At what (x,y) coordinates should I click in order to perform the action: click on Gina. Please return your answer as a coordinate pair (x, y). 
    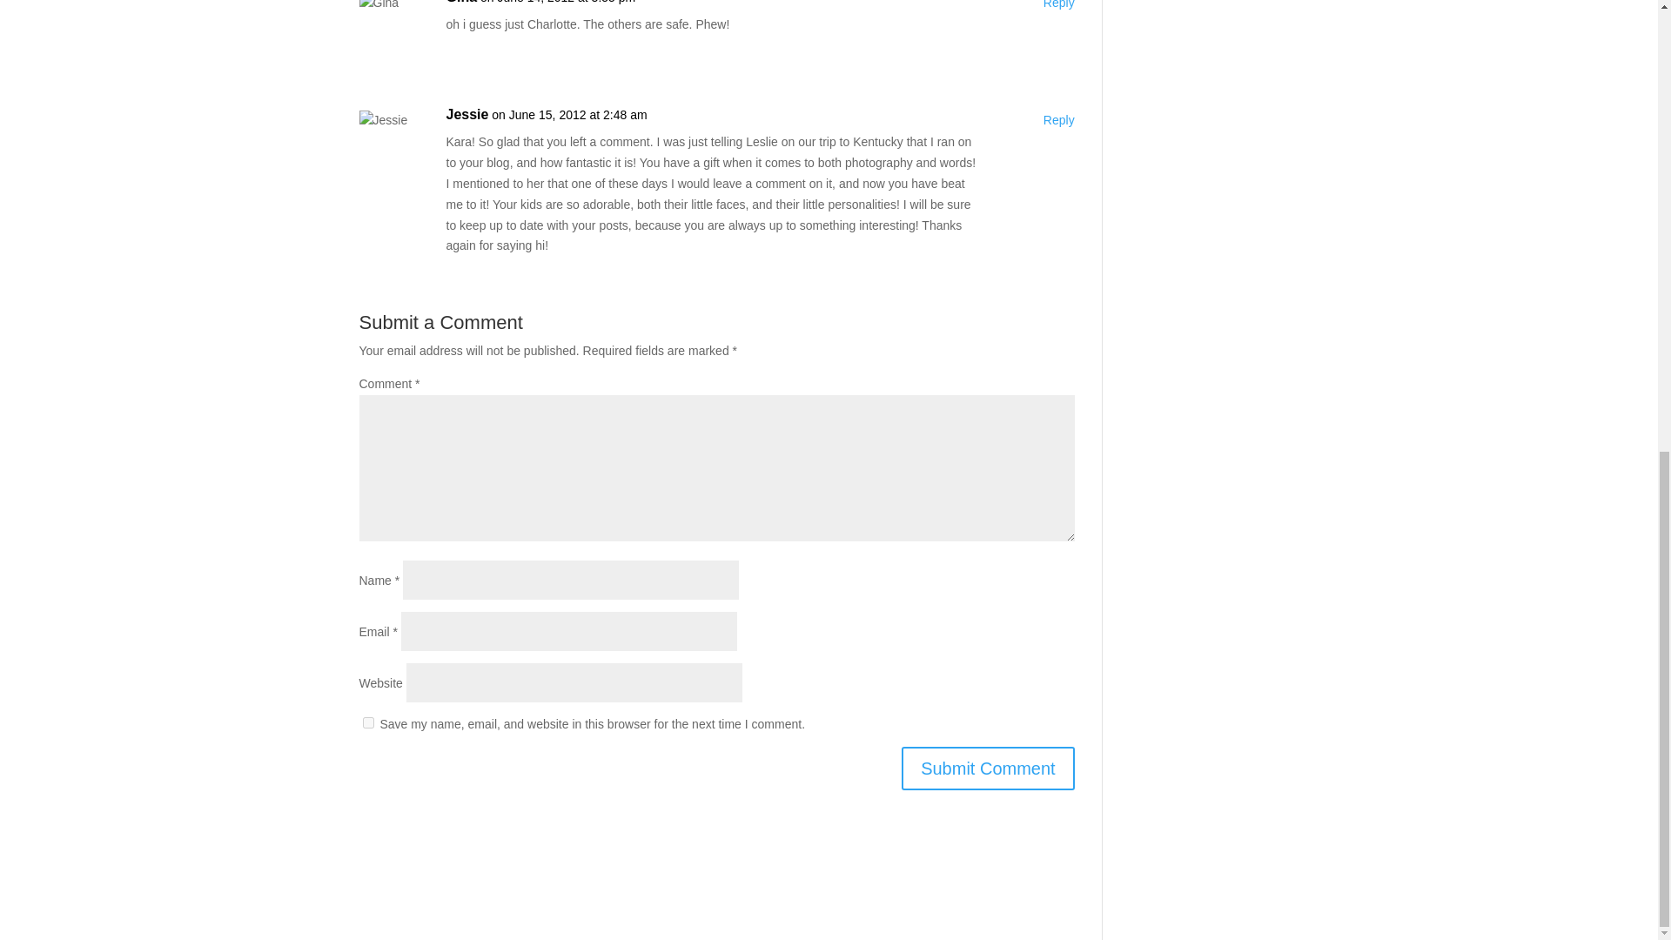
    Looking at the image, I should click on (461, 3).